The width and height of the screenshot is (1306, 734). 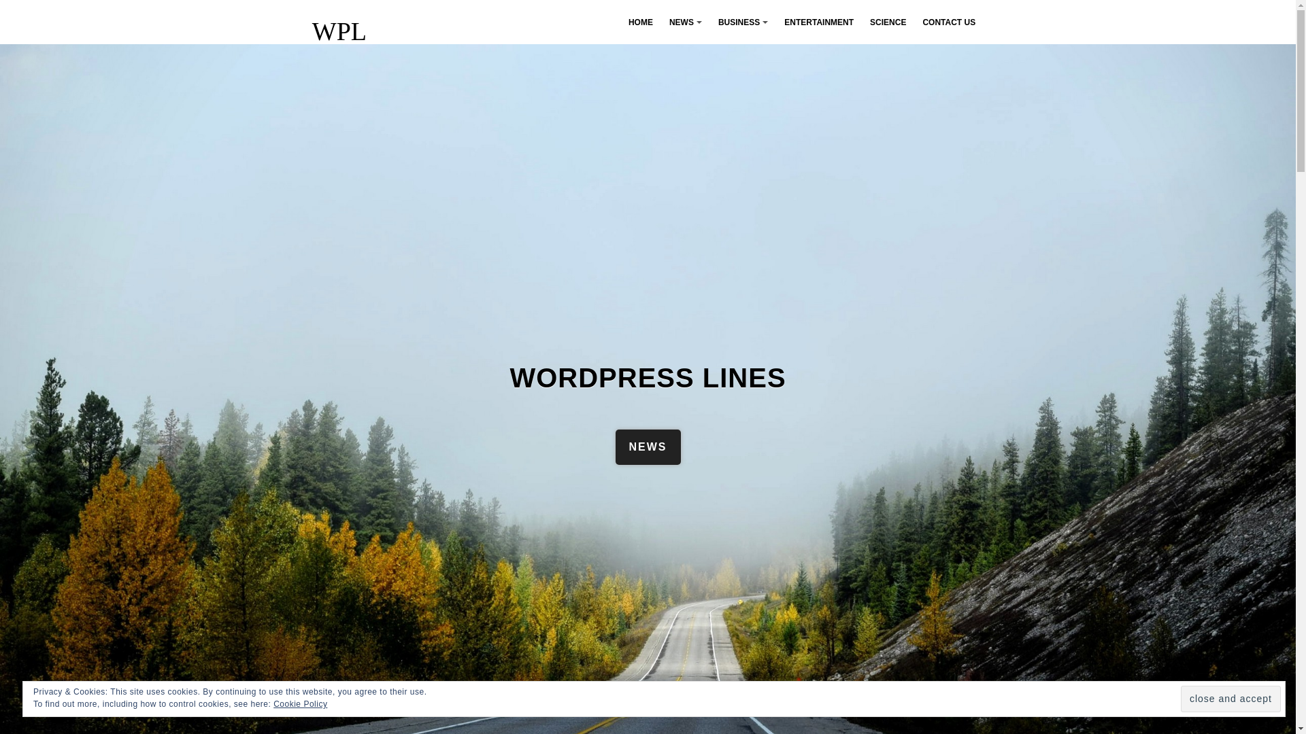 I want to click on SCIENCE, so click(x=888, y=22).